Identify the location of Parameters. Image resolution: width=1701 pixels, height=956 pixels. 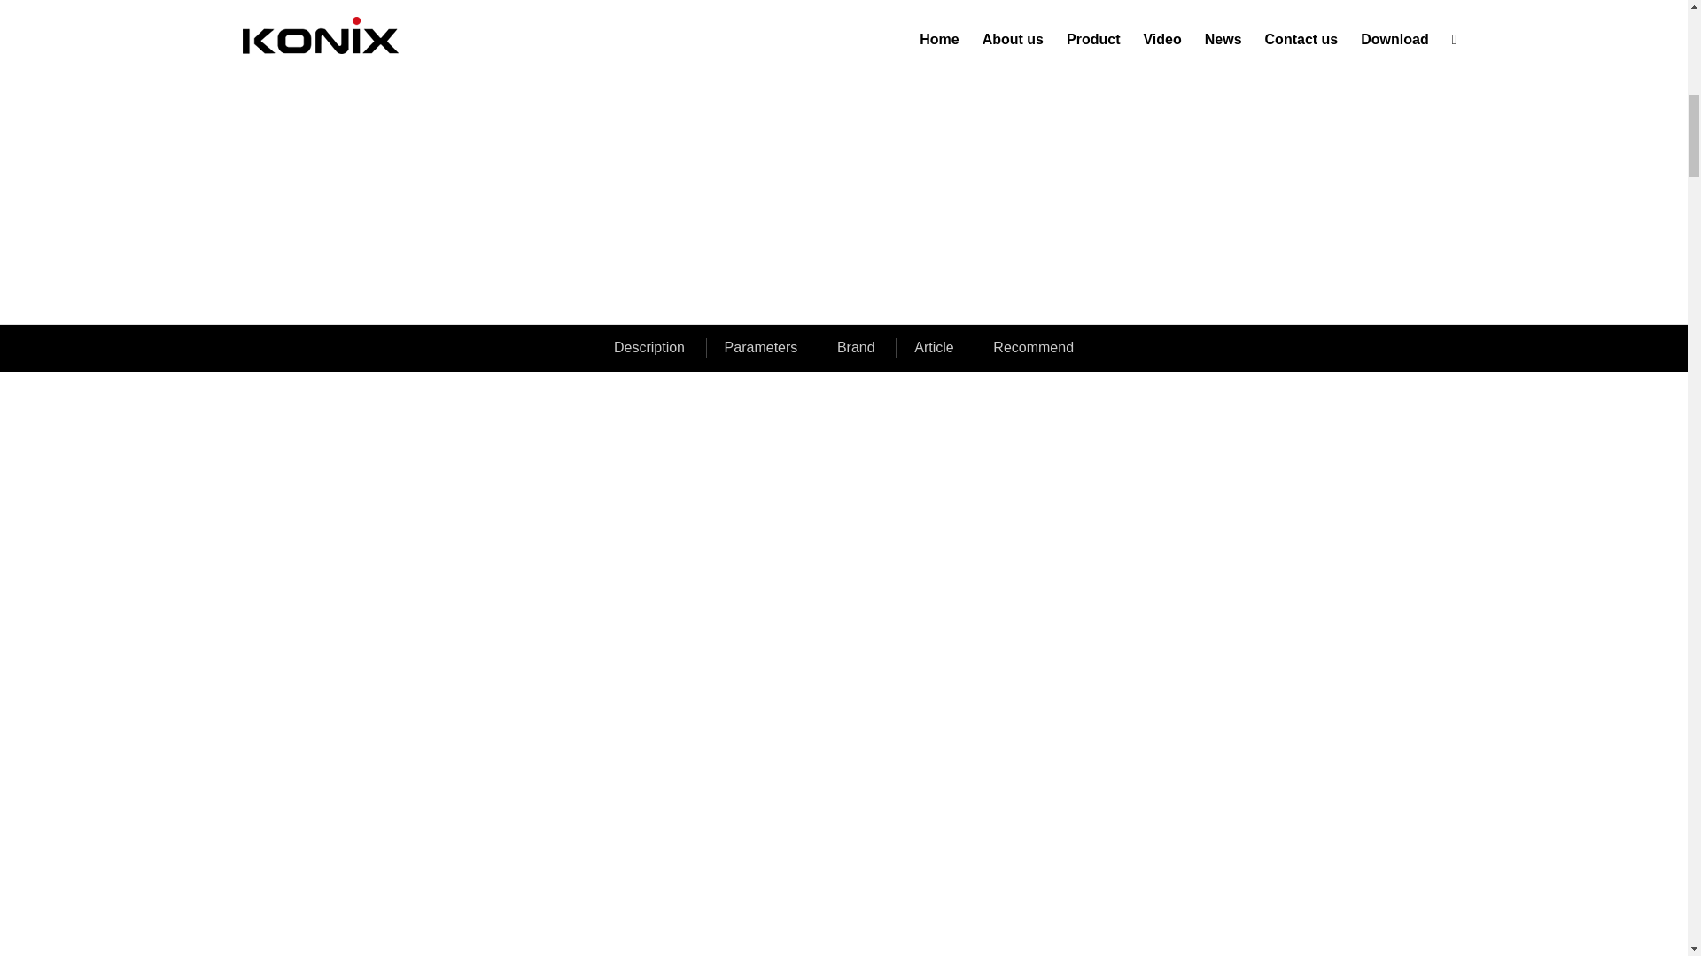
(760, 347).